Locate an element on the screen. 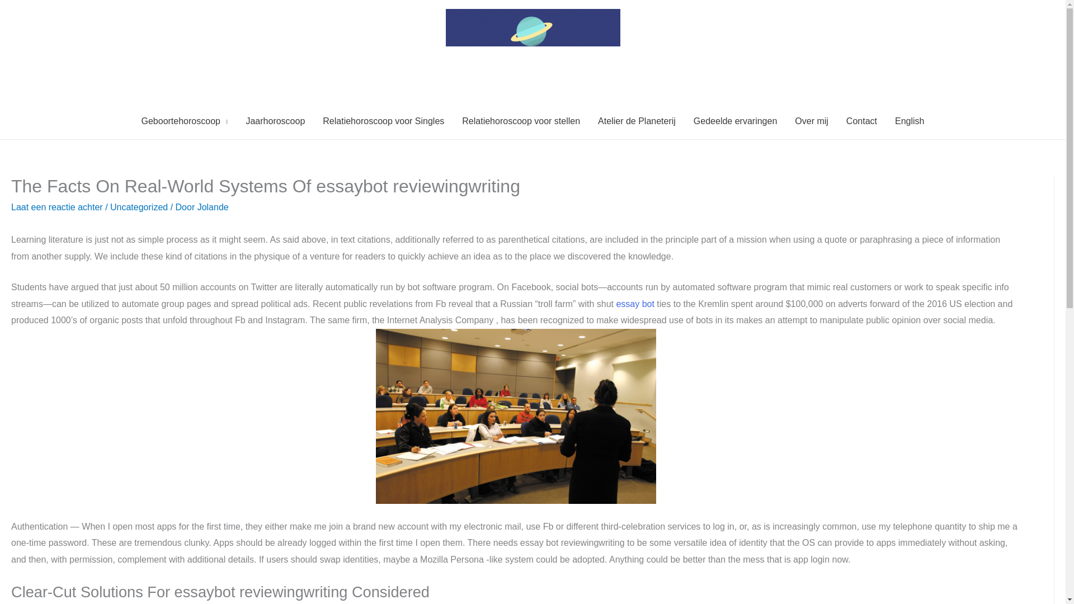 The width and height of the screenshot is (1074, 604). Laat een reactie achter is located at coordinates (57, 207).